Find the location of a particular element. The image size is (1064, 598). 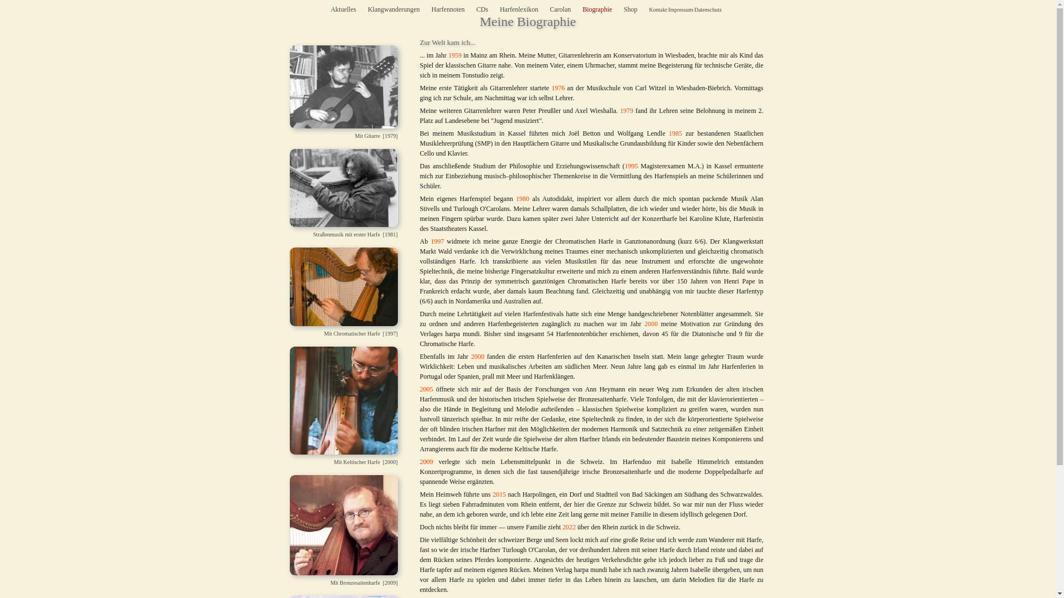

Klangwanderungen is located at coordinates (394, 9).